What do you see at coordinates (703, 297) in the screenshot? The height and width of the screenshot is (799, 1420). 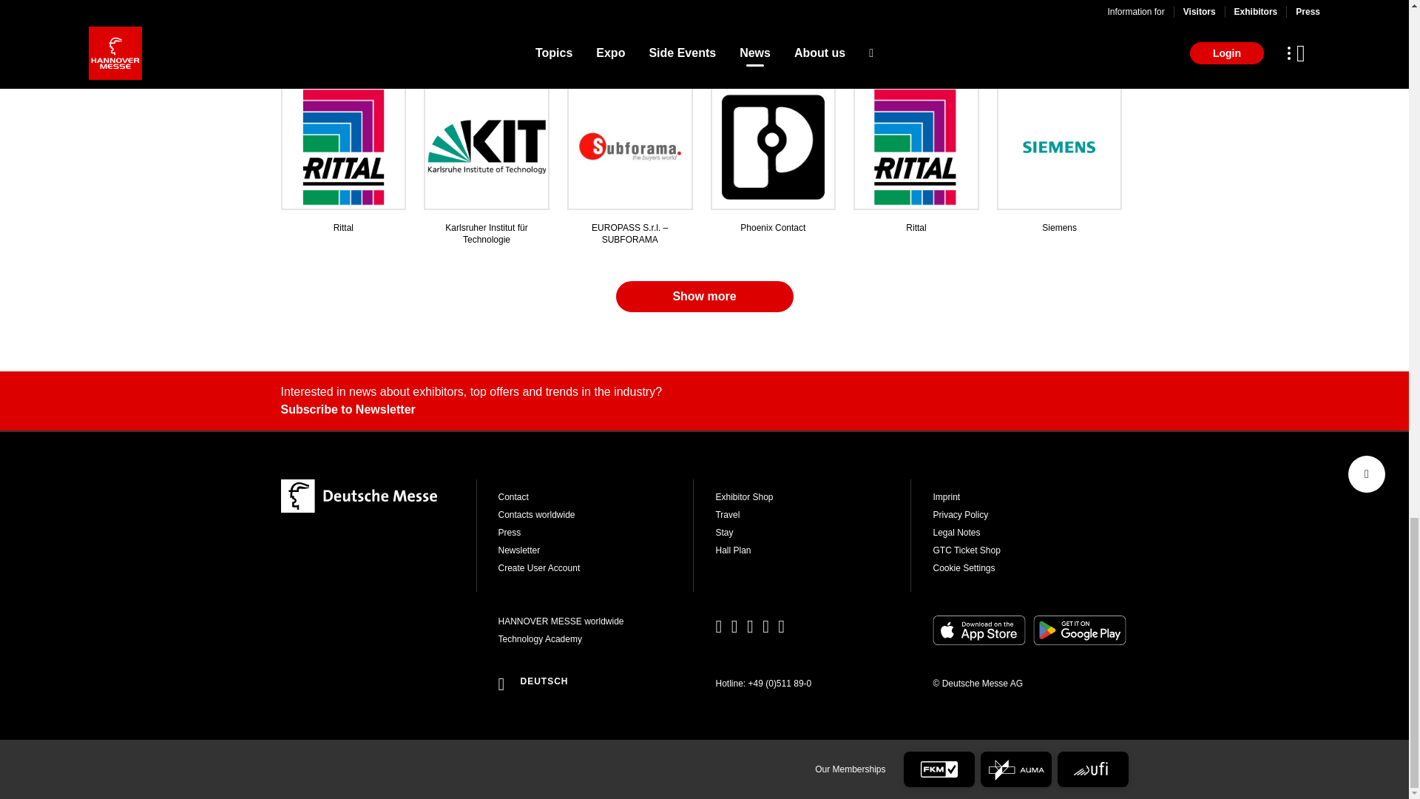 I see `Show more` at bounding box center [703, 297].